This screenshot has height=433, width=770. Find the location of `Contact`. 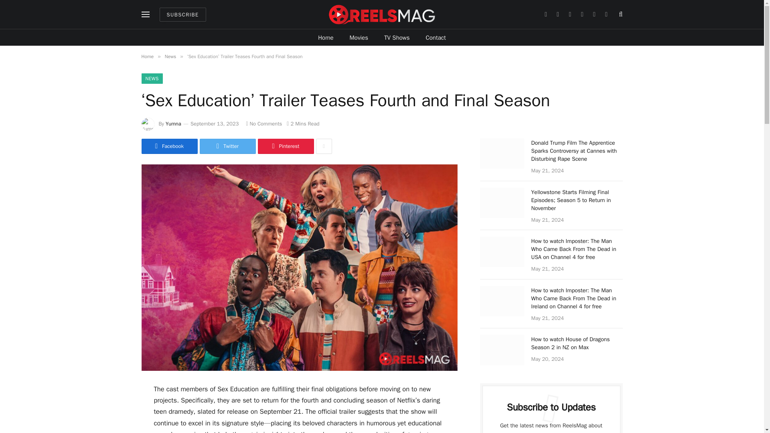

Contact is located at coordinates (436, 38).